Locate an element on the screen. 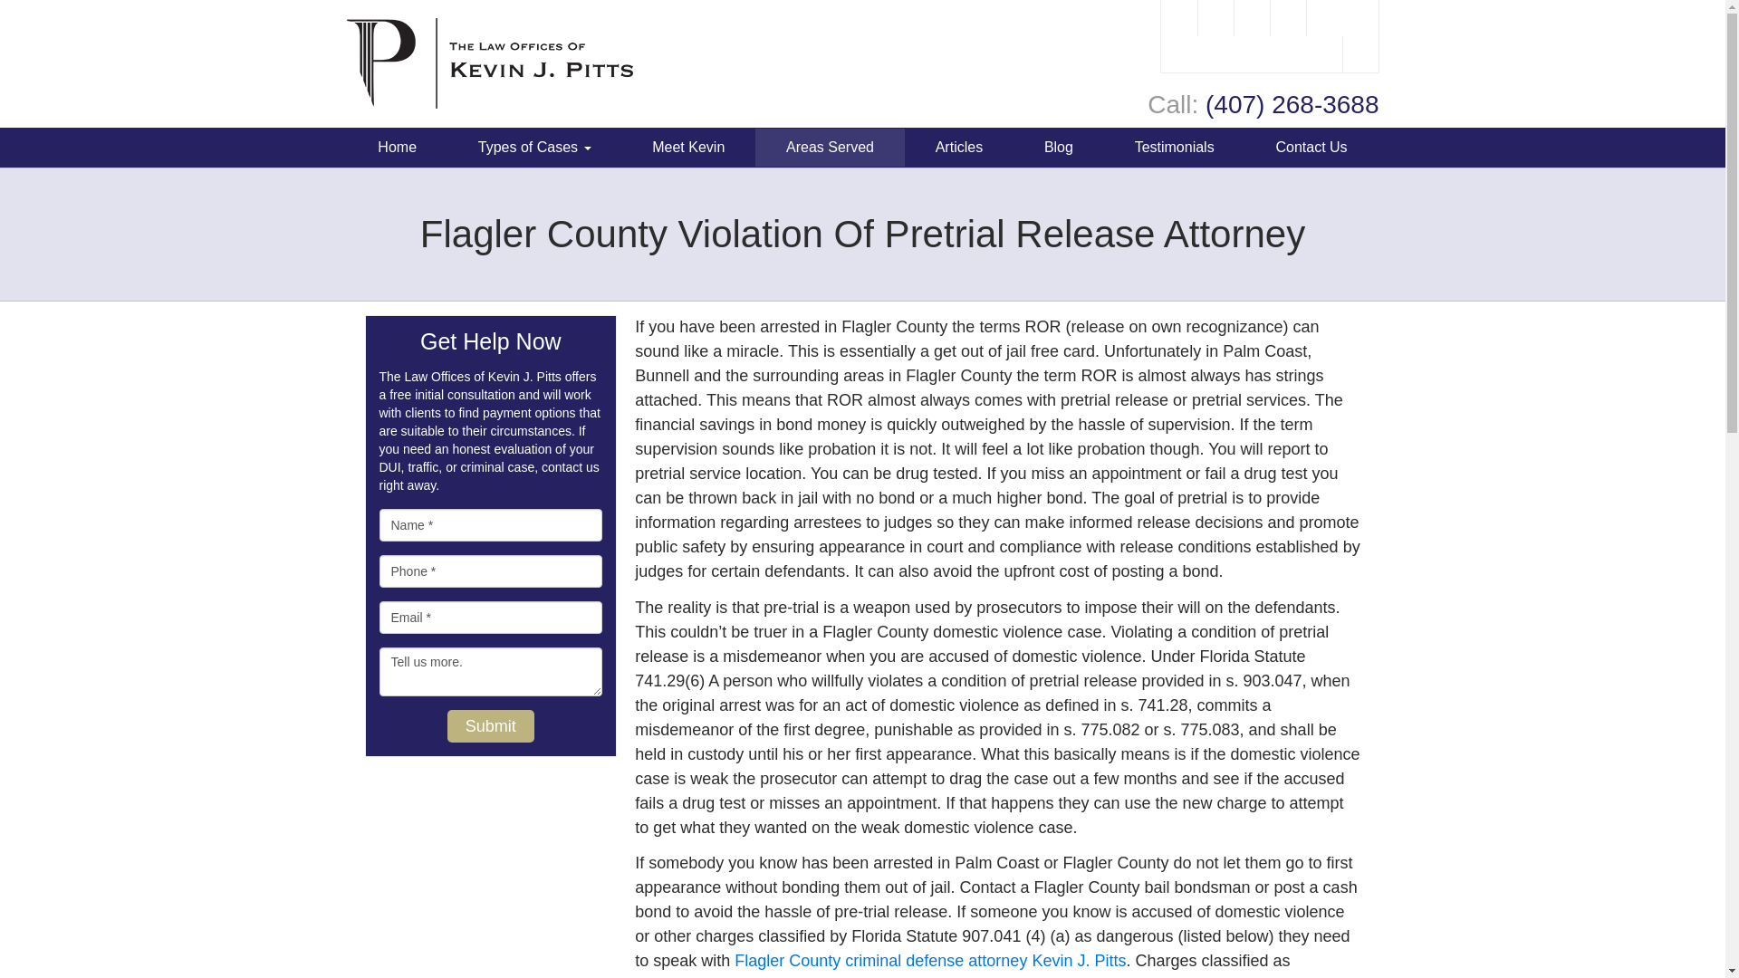 This screenshot has width=1739, height=978. Contact Us is located at coordinates (1311, 147).